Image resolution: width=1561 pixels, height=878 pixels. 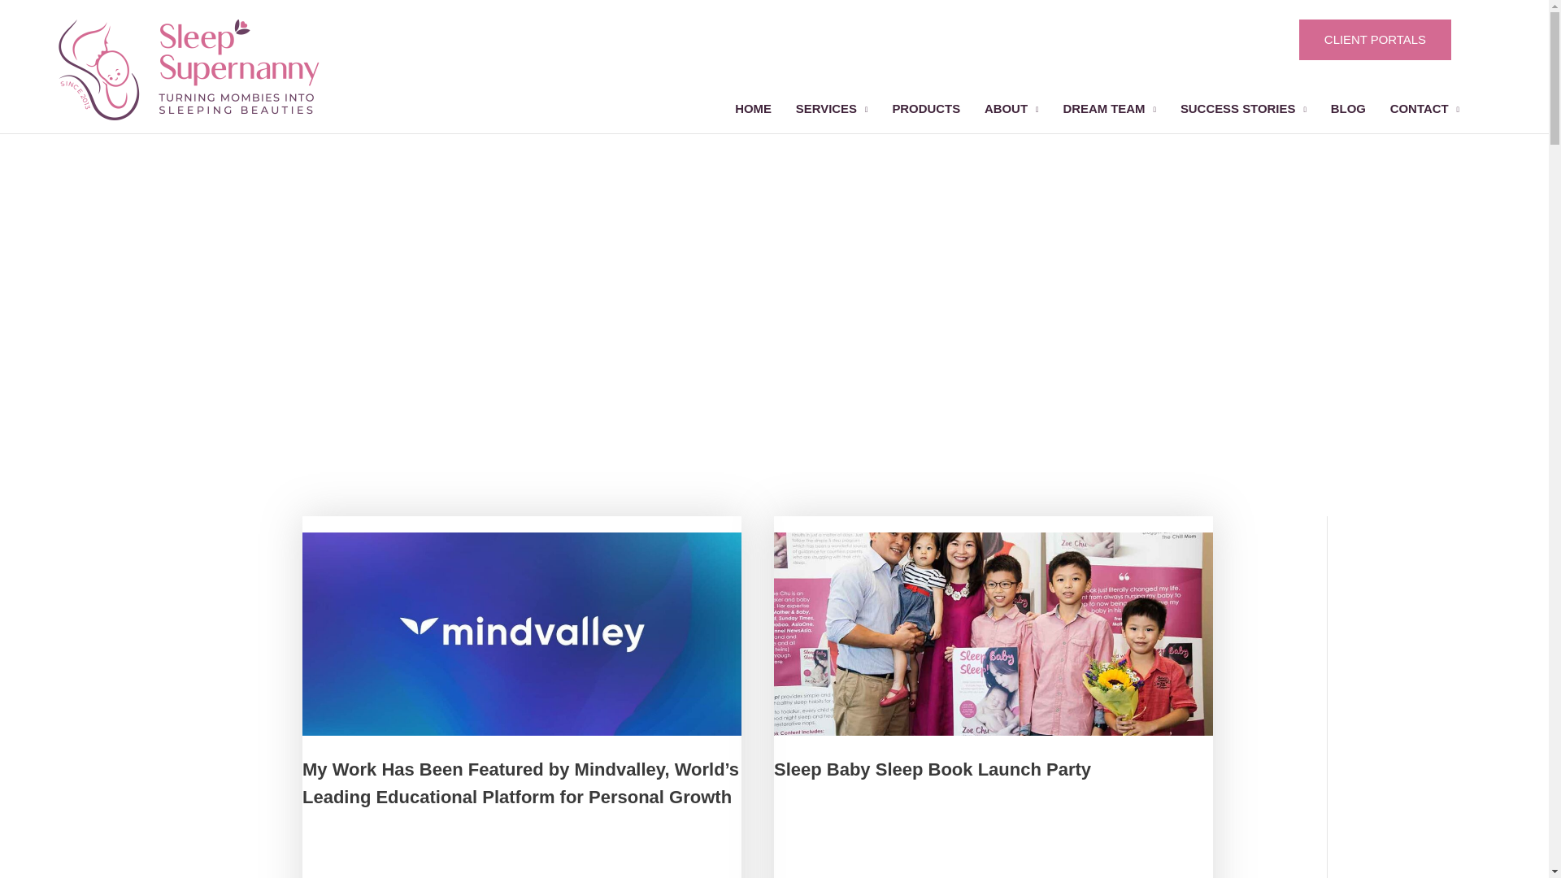 What do you see at coordinates (753, 109) in the screenshot?
I see `HOME` at bounding box center [753, 109].